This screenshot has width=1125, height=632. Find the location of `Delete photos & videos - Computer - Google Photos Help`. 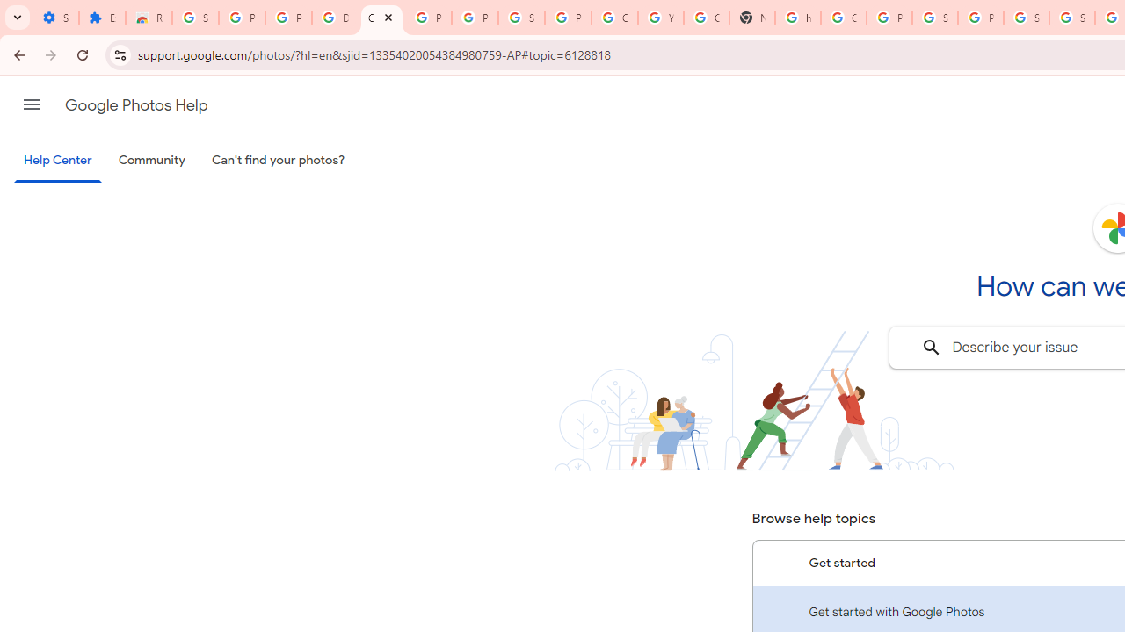

Delete photos & videos - Computer - Google Photos Help is located at coordinates (335, 18).